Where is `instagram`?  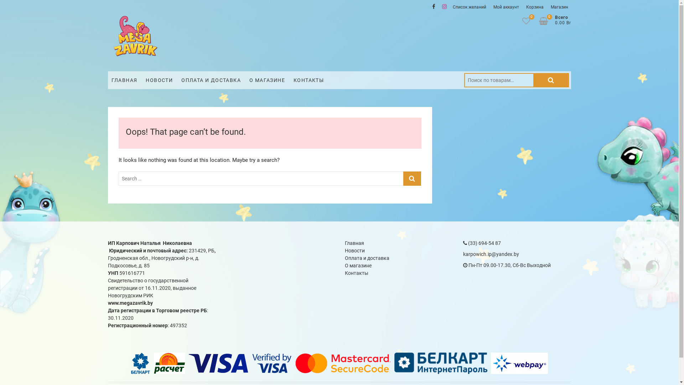
instagram is located at coordinates (444, 7).